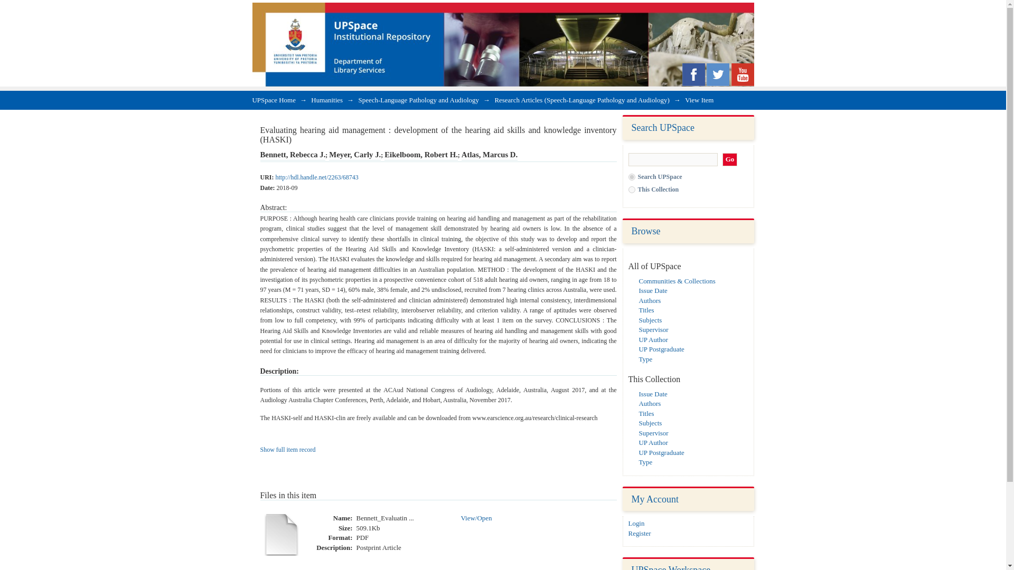 The width and height of the screenshot is (1014, 570). I want to click on UPSpace Workspace, so click(671, 567).